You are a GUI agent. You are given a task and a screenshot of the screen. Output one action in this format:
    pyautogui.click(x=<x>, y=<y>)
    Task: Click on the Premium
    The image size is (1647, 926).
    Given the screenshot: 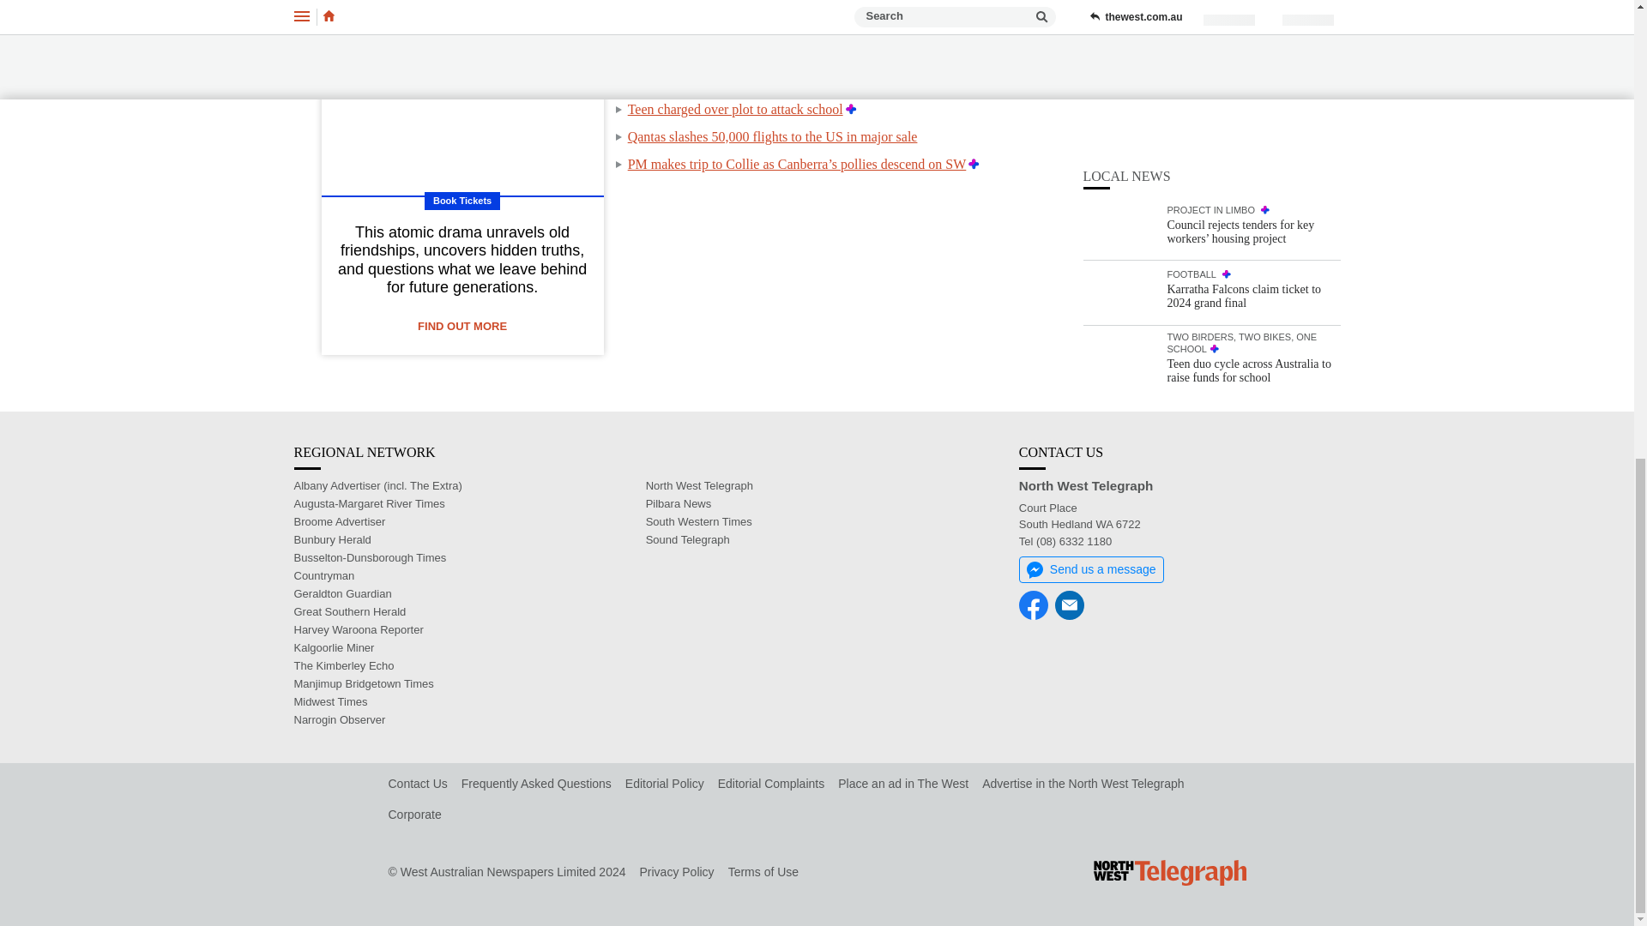 What is the action you would take?
    pyautogui.click(x=974, y=163)
    